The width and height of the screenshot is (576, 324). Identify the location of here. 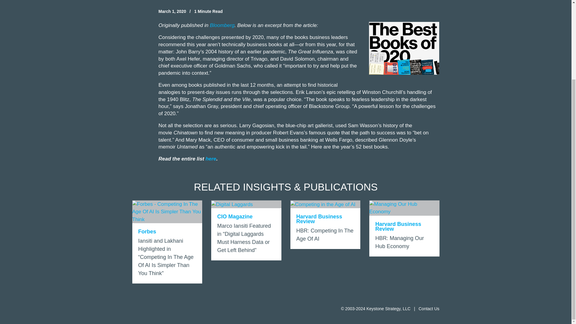
(211, 158).